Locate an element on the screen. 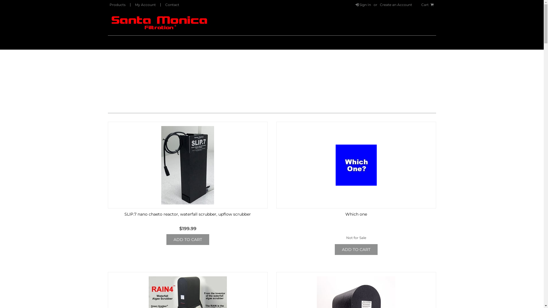 The width and height of the screenshot is (548, 308). Products is located at coordinates (118, 5).